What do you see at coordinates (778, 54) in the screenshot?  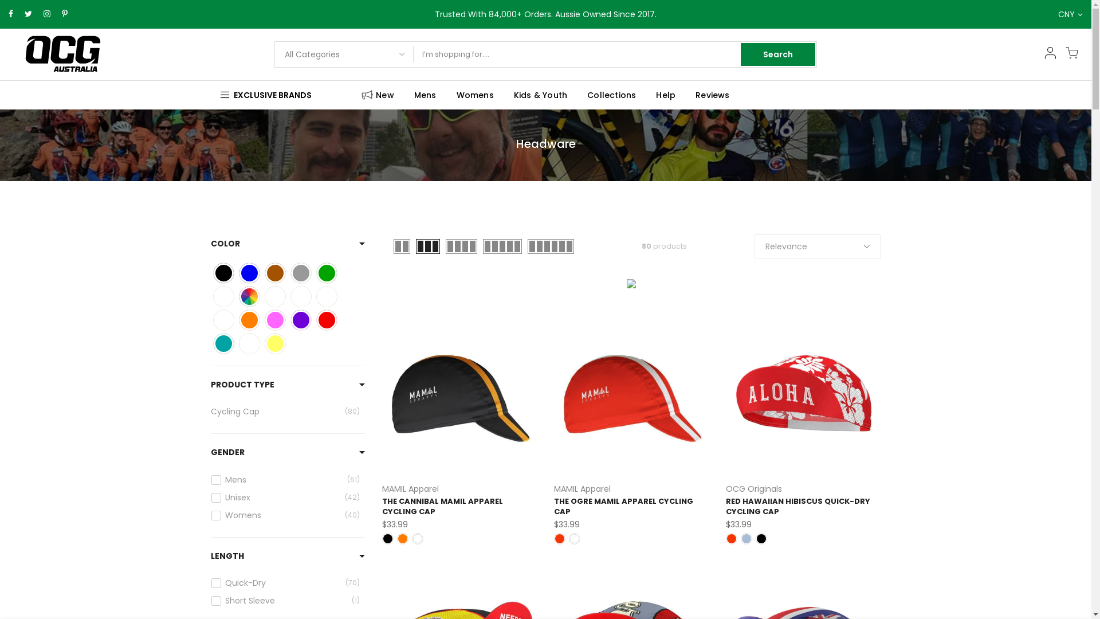 I see `Search` at bounding box center [778, 54].